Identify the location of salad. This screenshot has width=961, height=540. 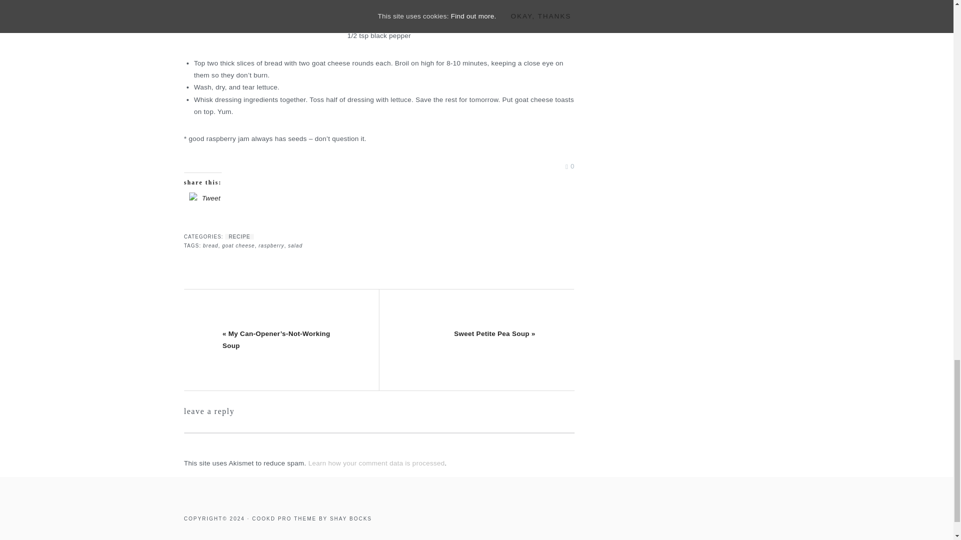
(295, 245).